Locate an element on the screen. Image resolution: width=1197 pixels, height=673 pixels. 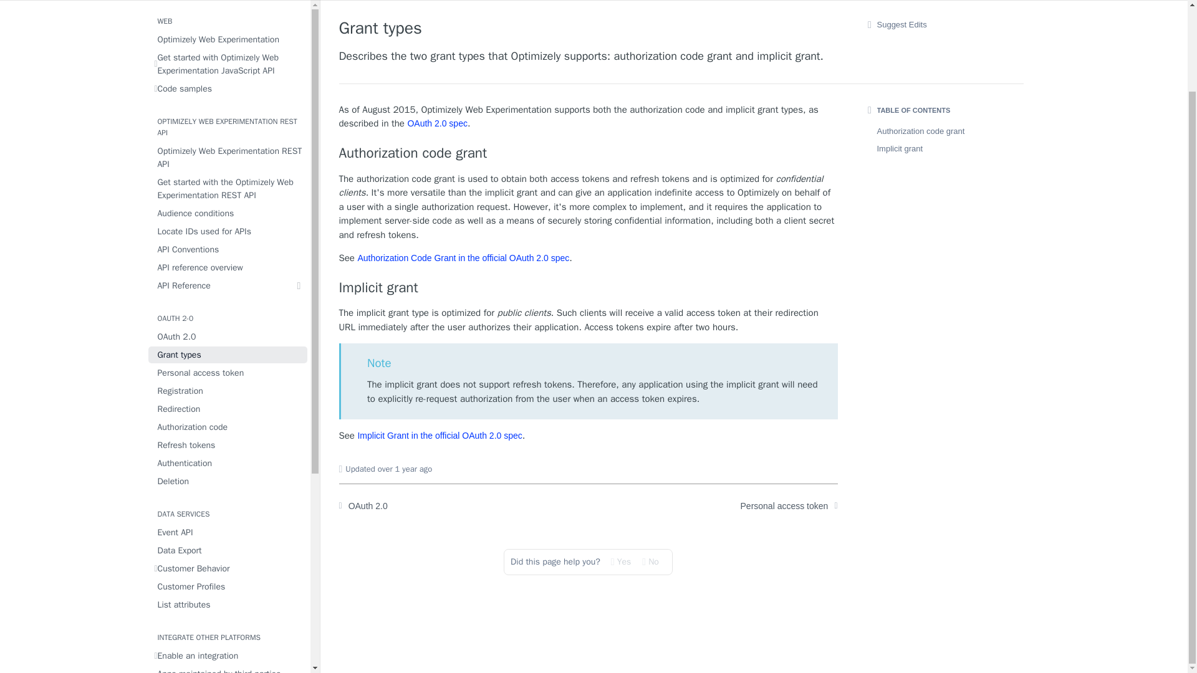
Optimizely Web Experimentation is located at coordinates (228, 39).